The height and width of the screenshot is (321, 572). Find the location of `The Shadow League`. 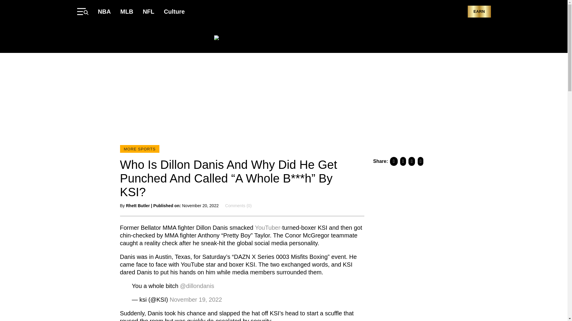

The Shadow League is located at coordinates (284, 38).